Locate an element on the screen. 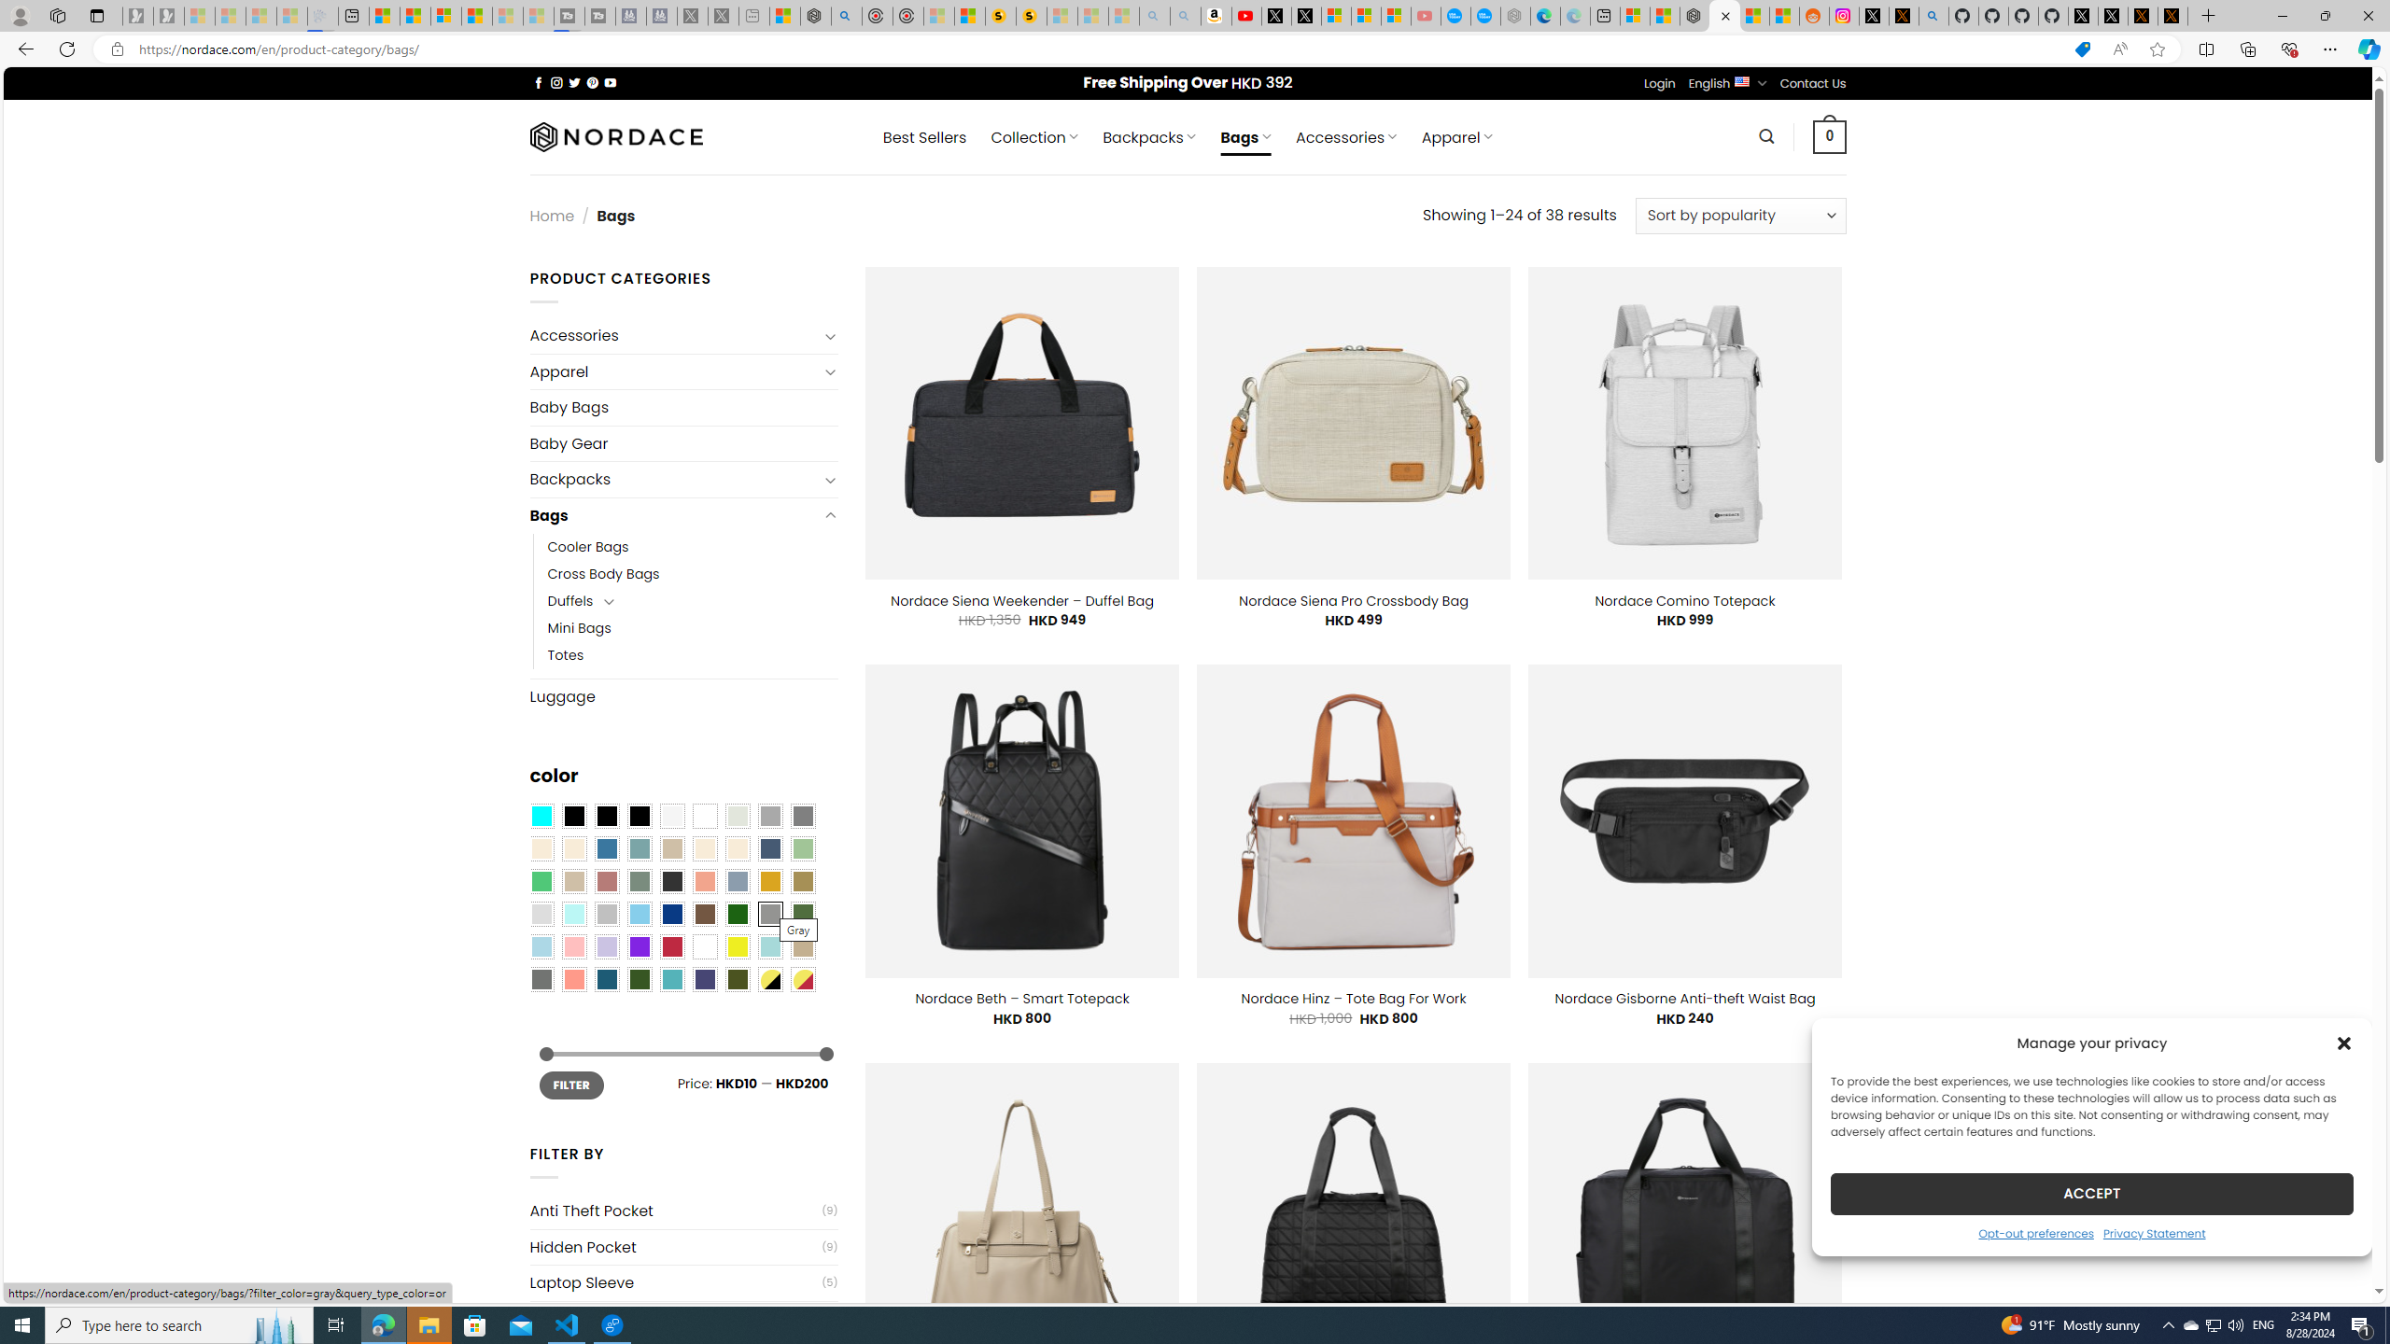 Image resolution: width=2390 pixels, height=1344 pixels. Yellow-Black is located at coordinates (769, 979).